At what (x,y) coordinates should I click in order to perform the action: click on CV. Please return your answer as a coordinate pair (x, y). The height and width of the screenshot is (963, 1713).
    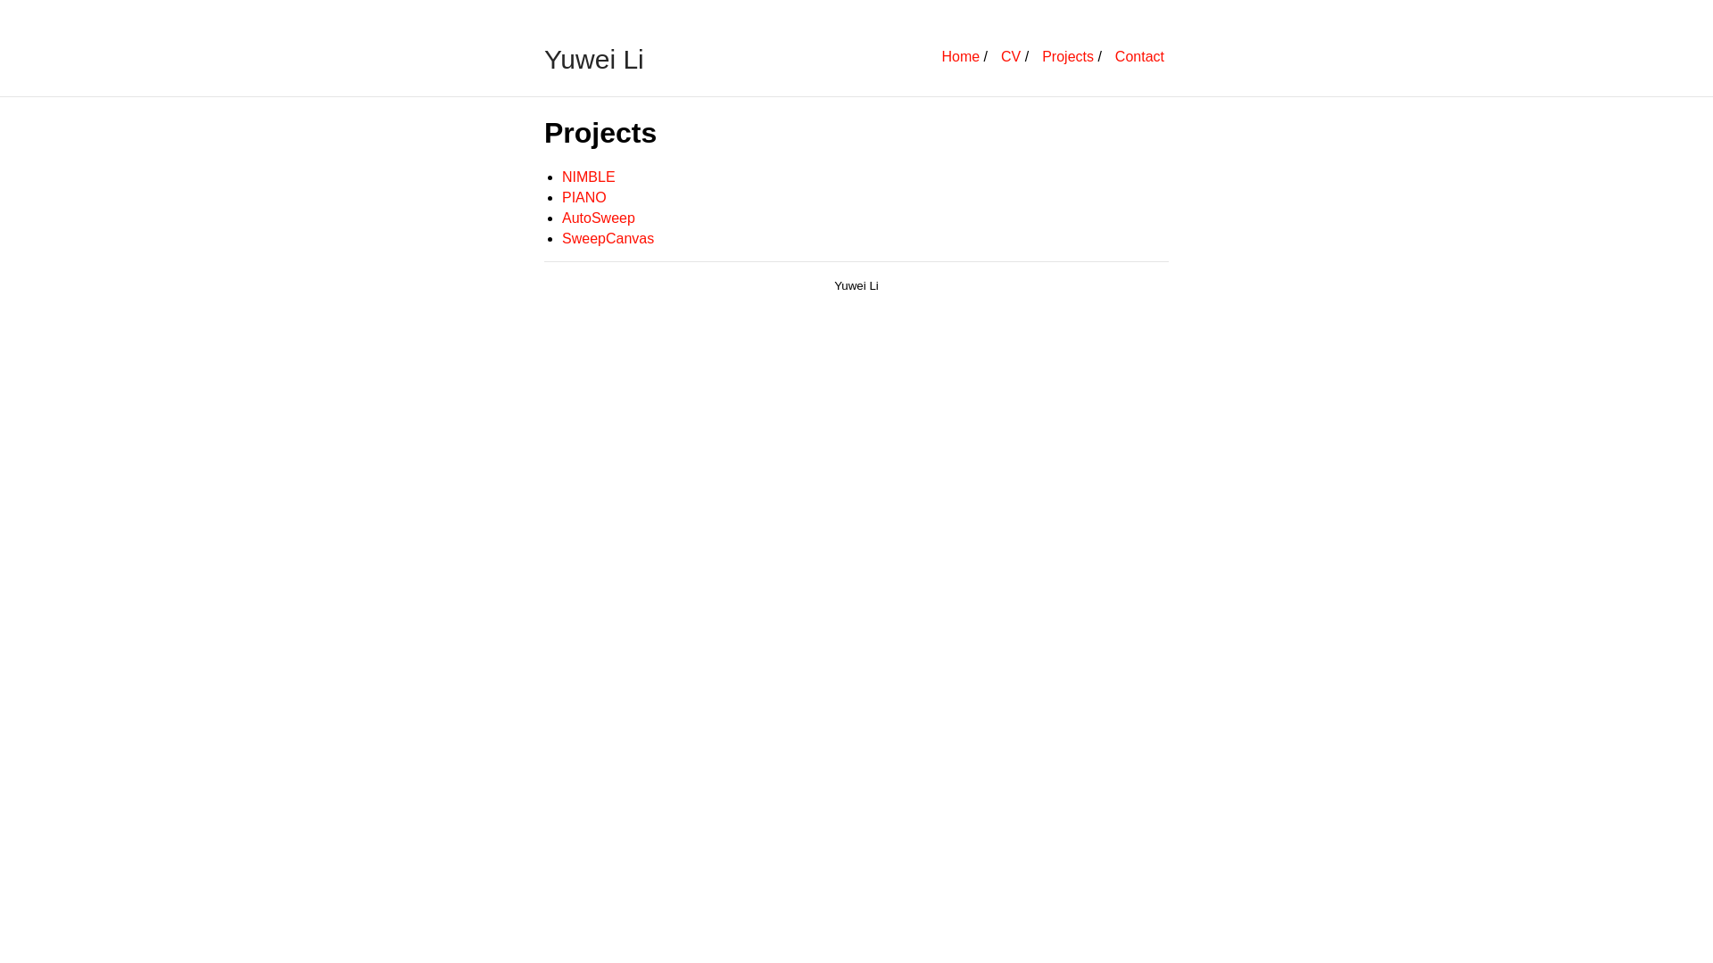
    Looking at the image, I should click on (1011, 57).